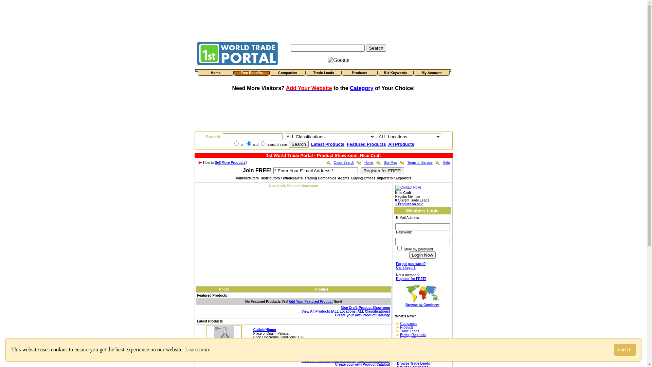  Describe the element at coordinates (382, 171) in the screenshot. I see `Register for FREE!` at that location.